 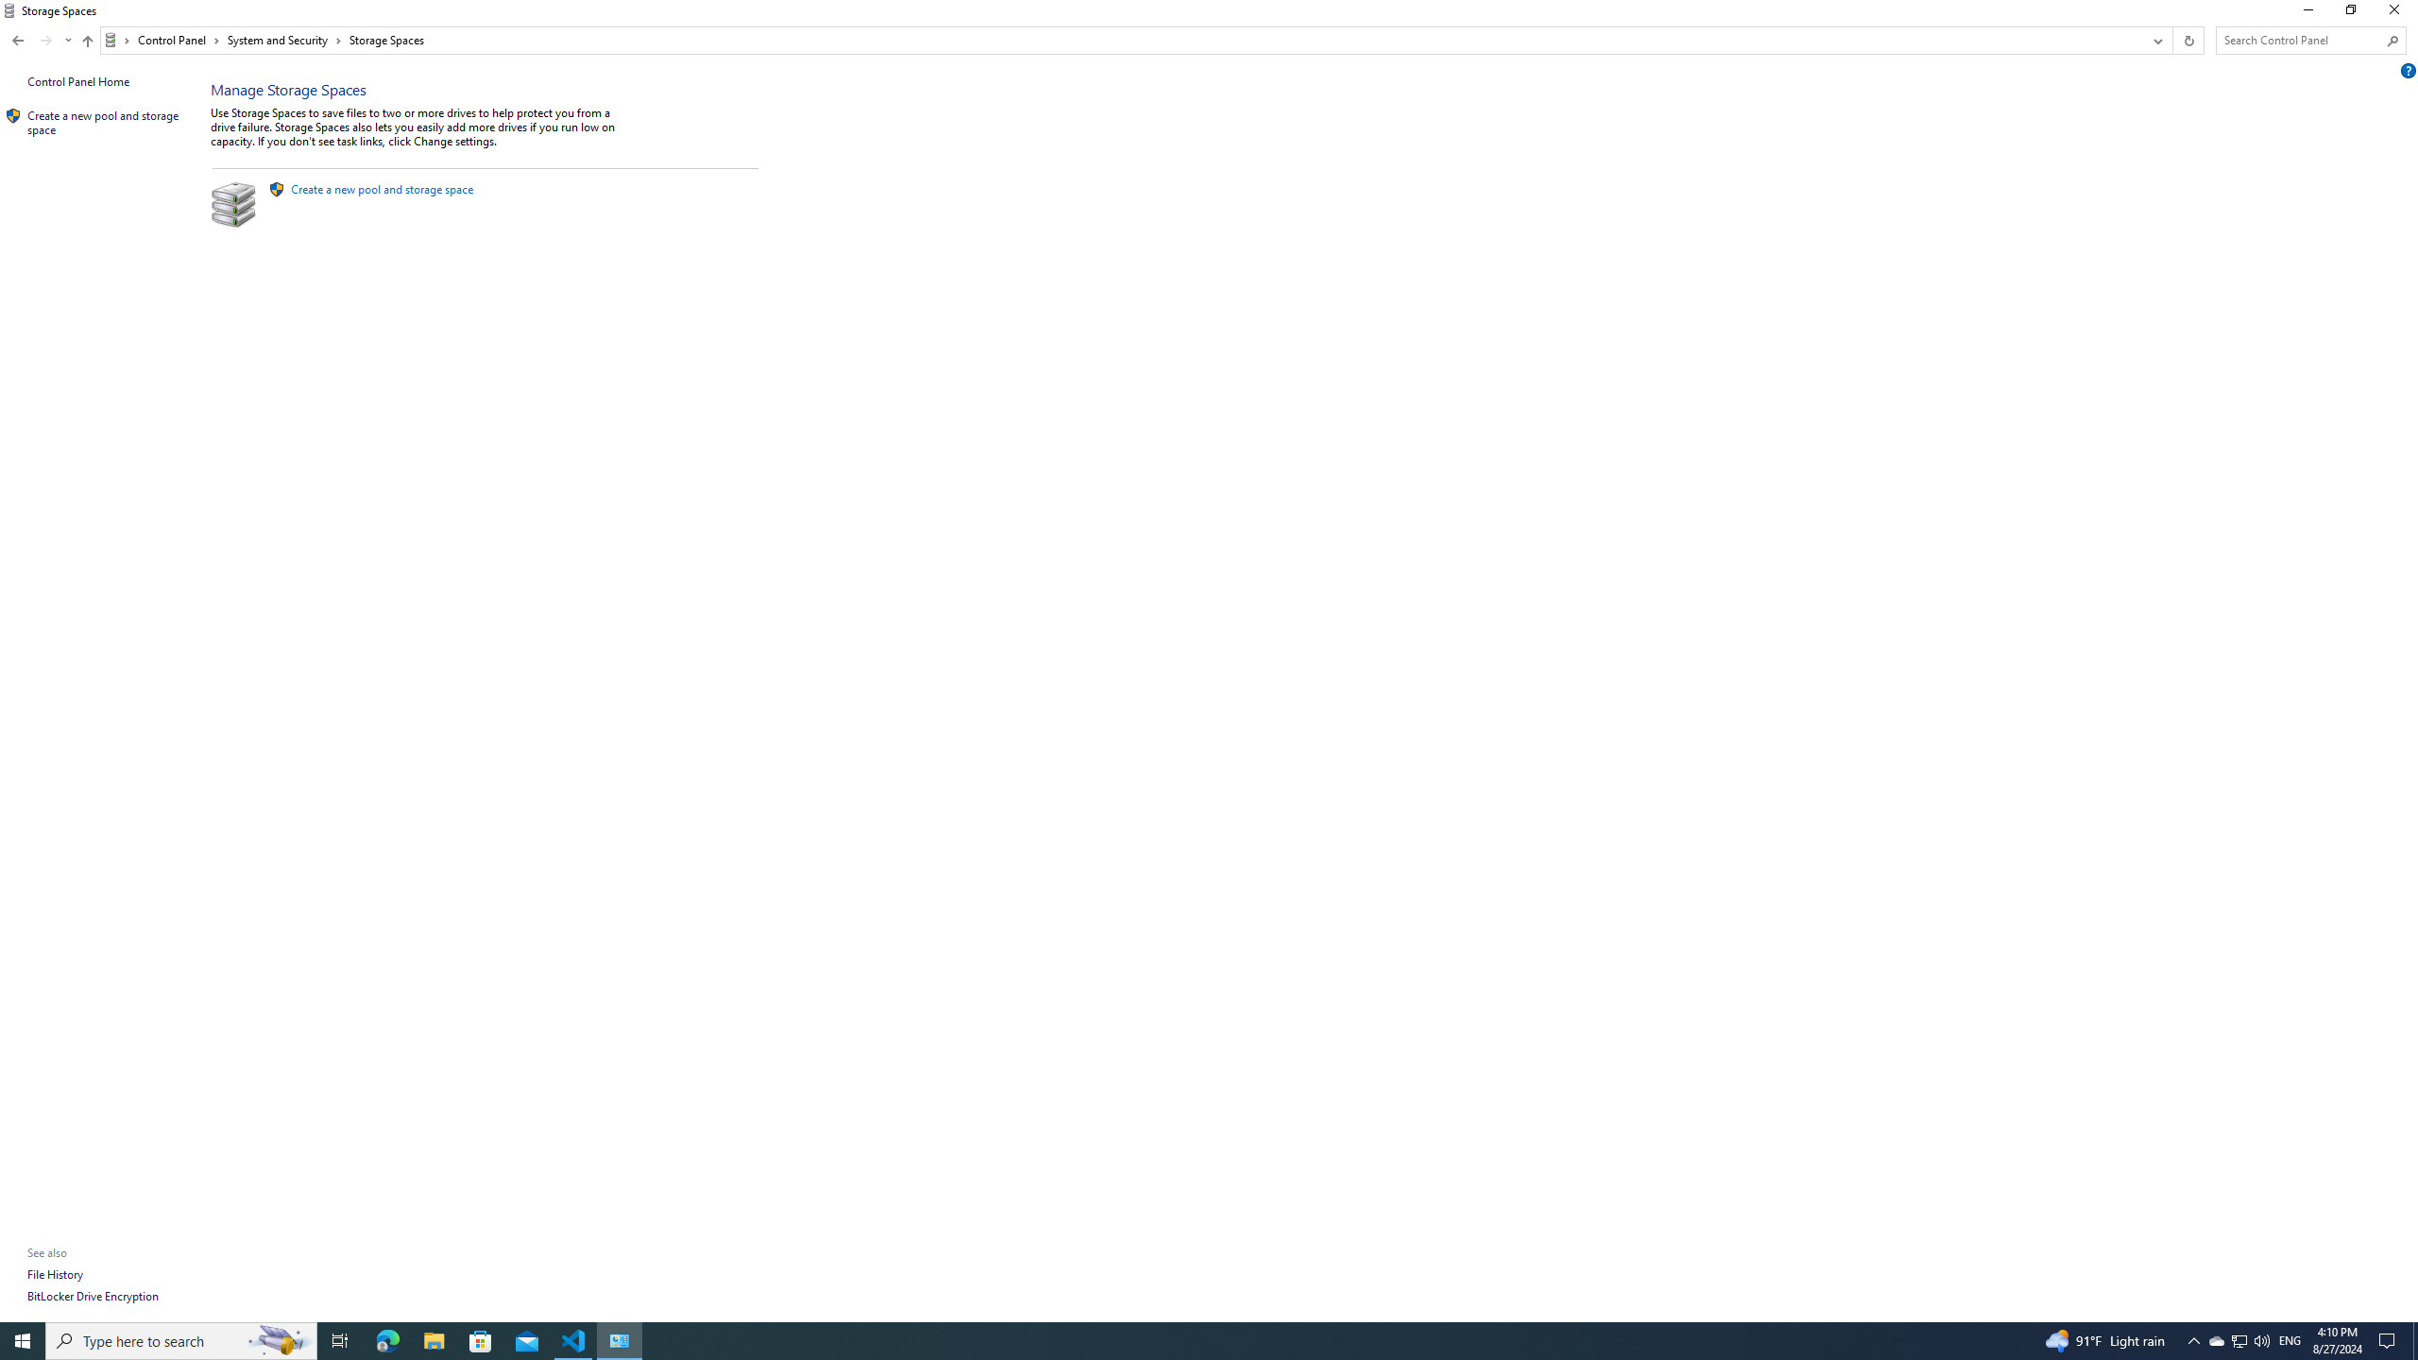 I want to click on Icon, so click(x=13, y=116).